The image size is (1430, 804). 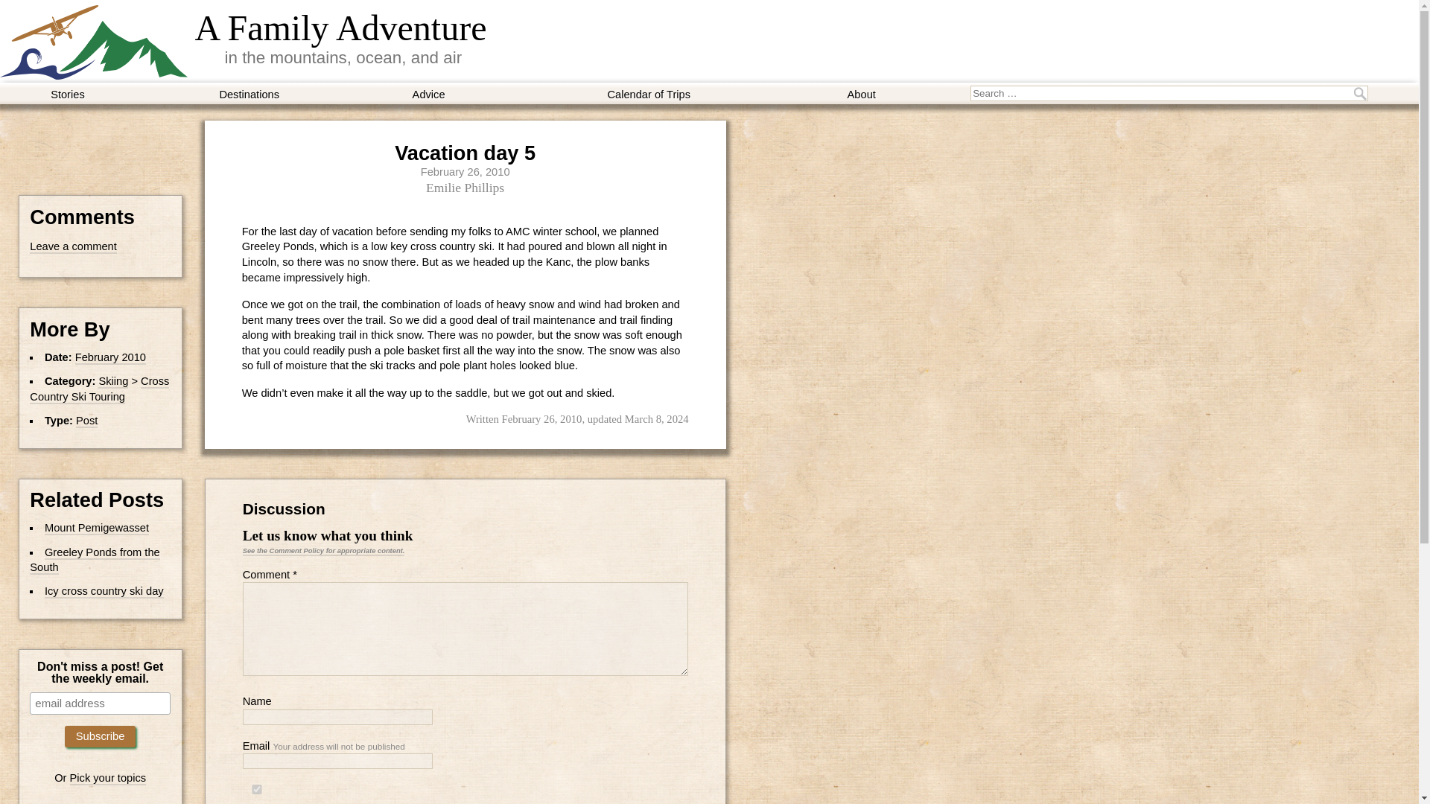 What do you see at coordinates (109, 779) in the screenshot?
I see `Pick your topics` at bounding box center [109, 779].